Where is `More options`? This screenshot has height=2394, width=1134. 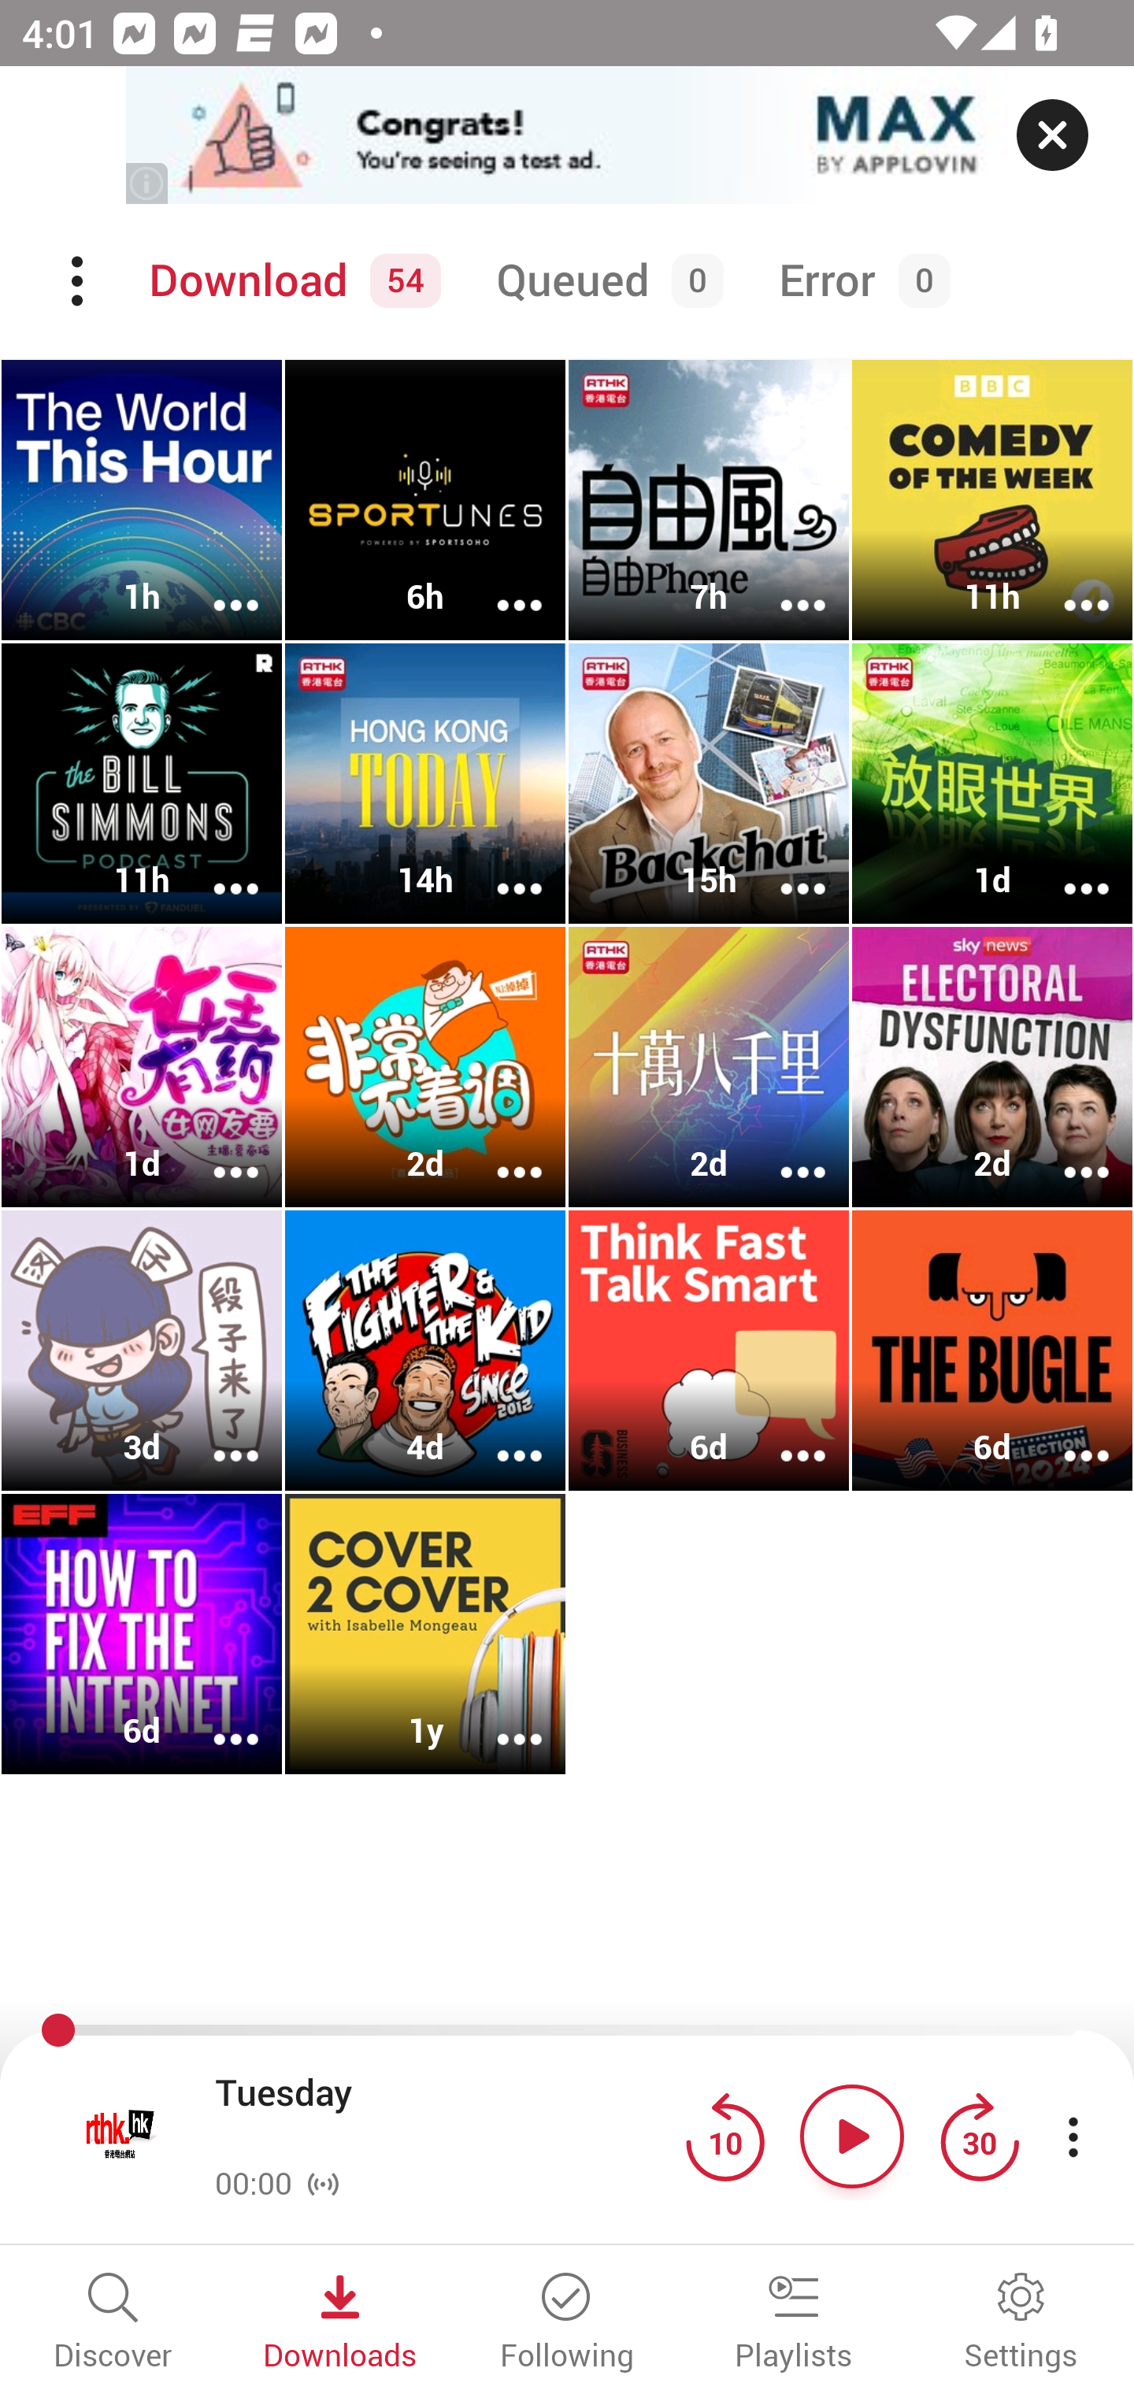
More options is located at coordinates (216, 1151).